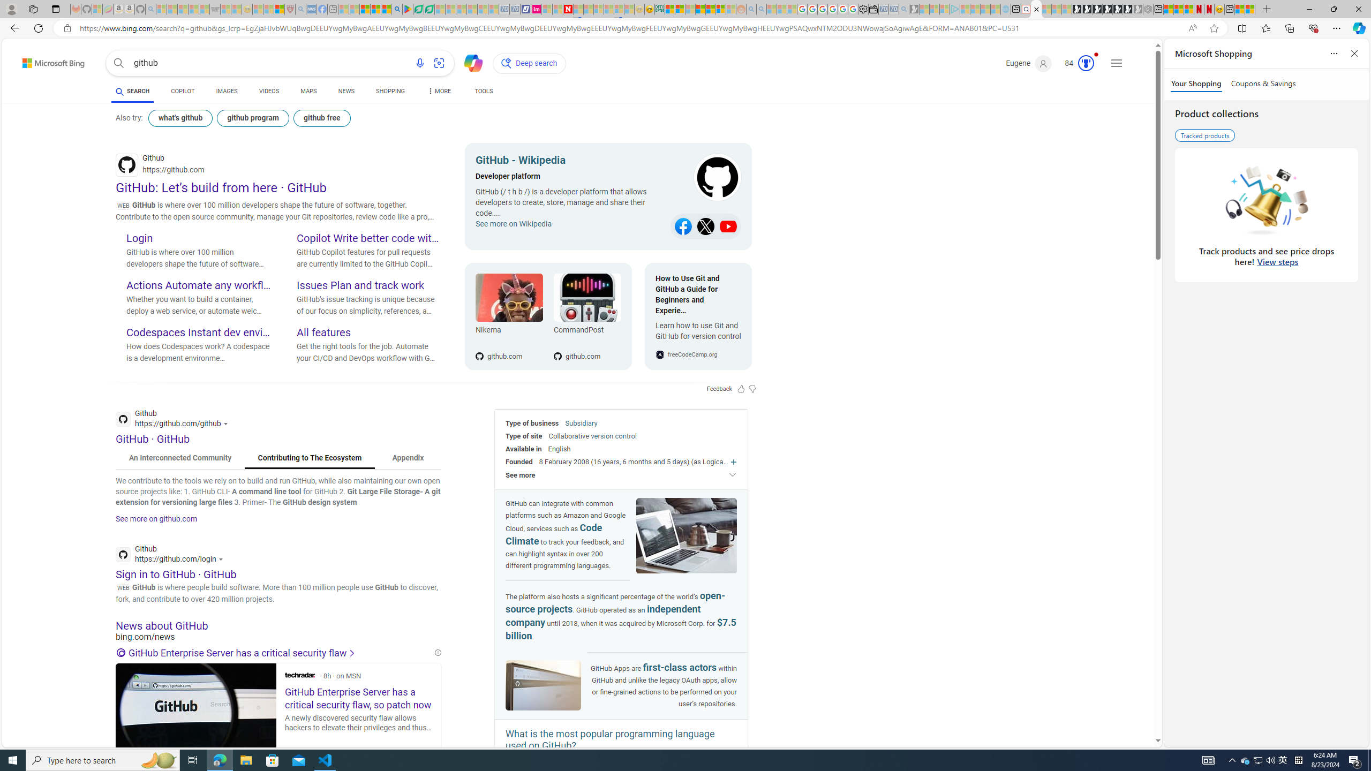 The height and width of the screenshot is (771, 1371). What do you see at coordinates (567, 9) in the screenshot?
I see `Latest Politics News & Archive | Newsweek.com` at bounding box center [567, 9].